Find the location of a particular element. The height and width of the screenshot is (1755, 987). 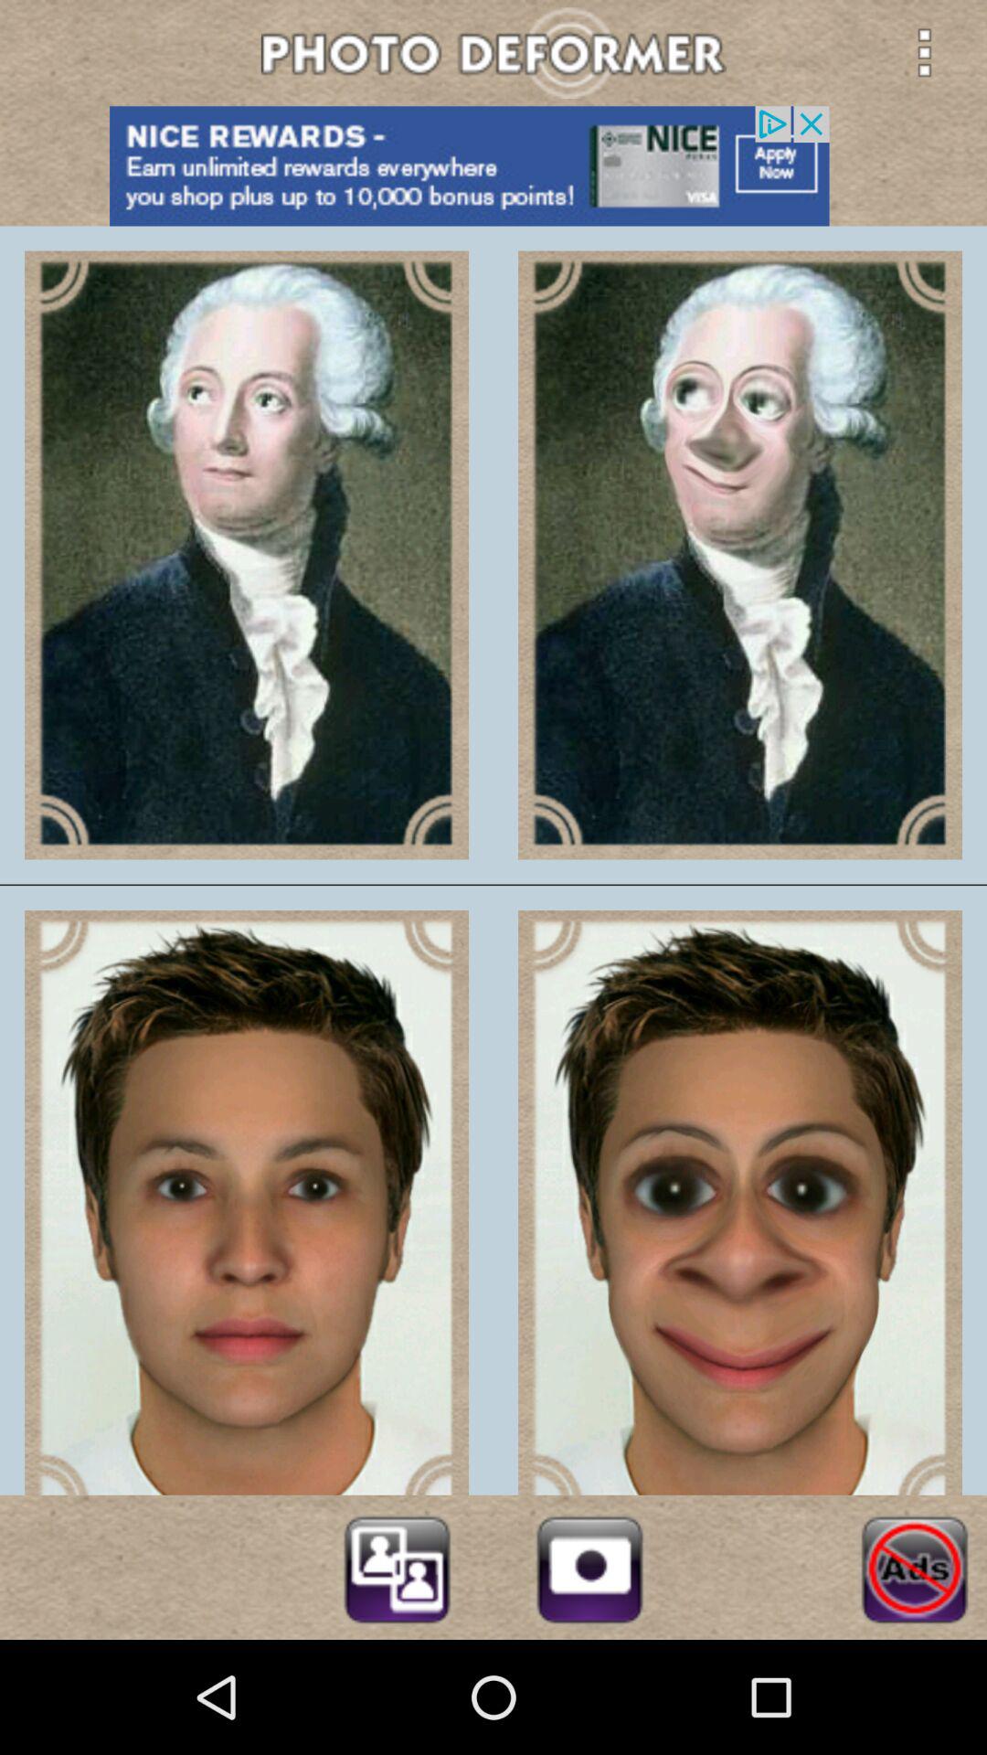

photo uploader is located at coordinates (589, 1567).